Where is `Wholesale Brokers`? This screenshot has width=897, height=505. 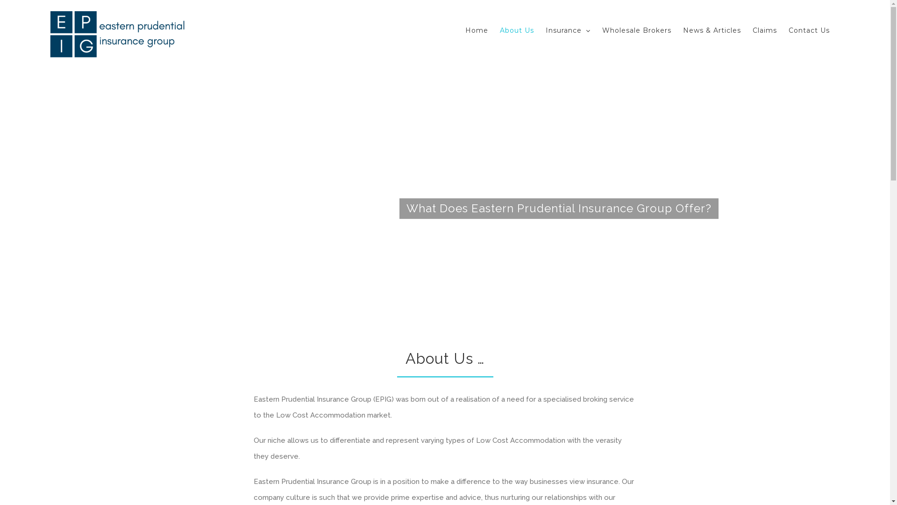
Wholesale Brokers is located at coordinates (637, 30).